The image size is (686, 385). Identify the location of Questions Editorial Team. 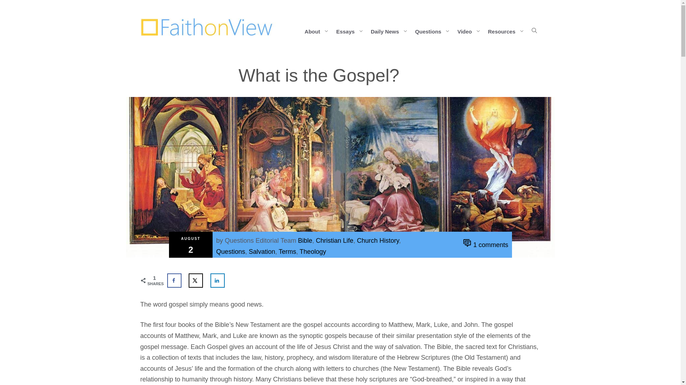
(260, 240).